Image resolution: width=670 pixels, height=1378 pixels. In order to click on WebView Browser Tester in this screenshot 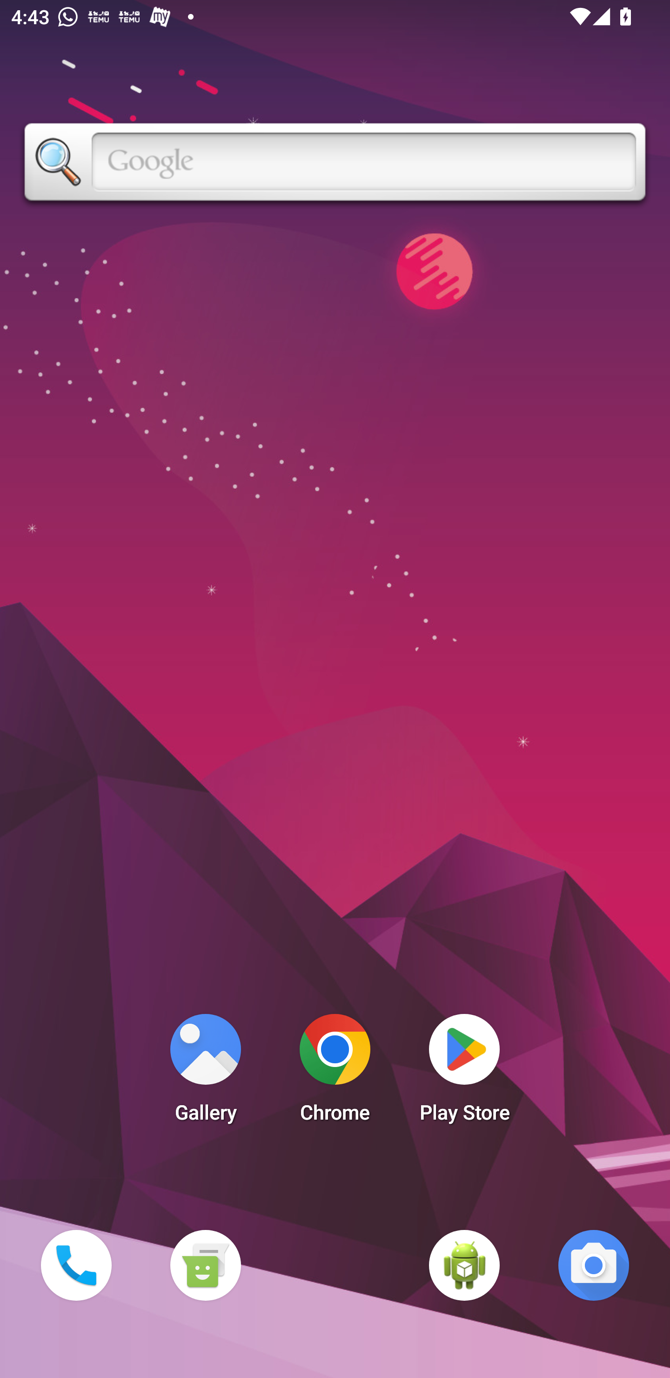, I will do `click(464, 1265)`.